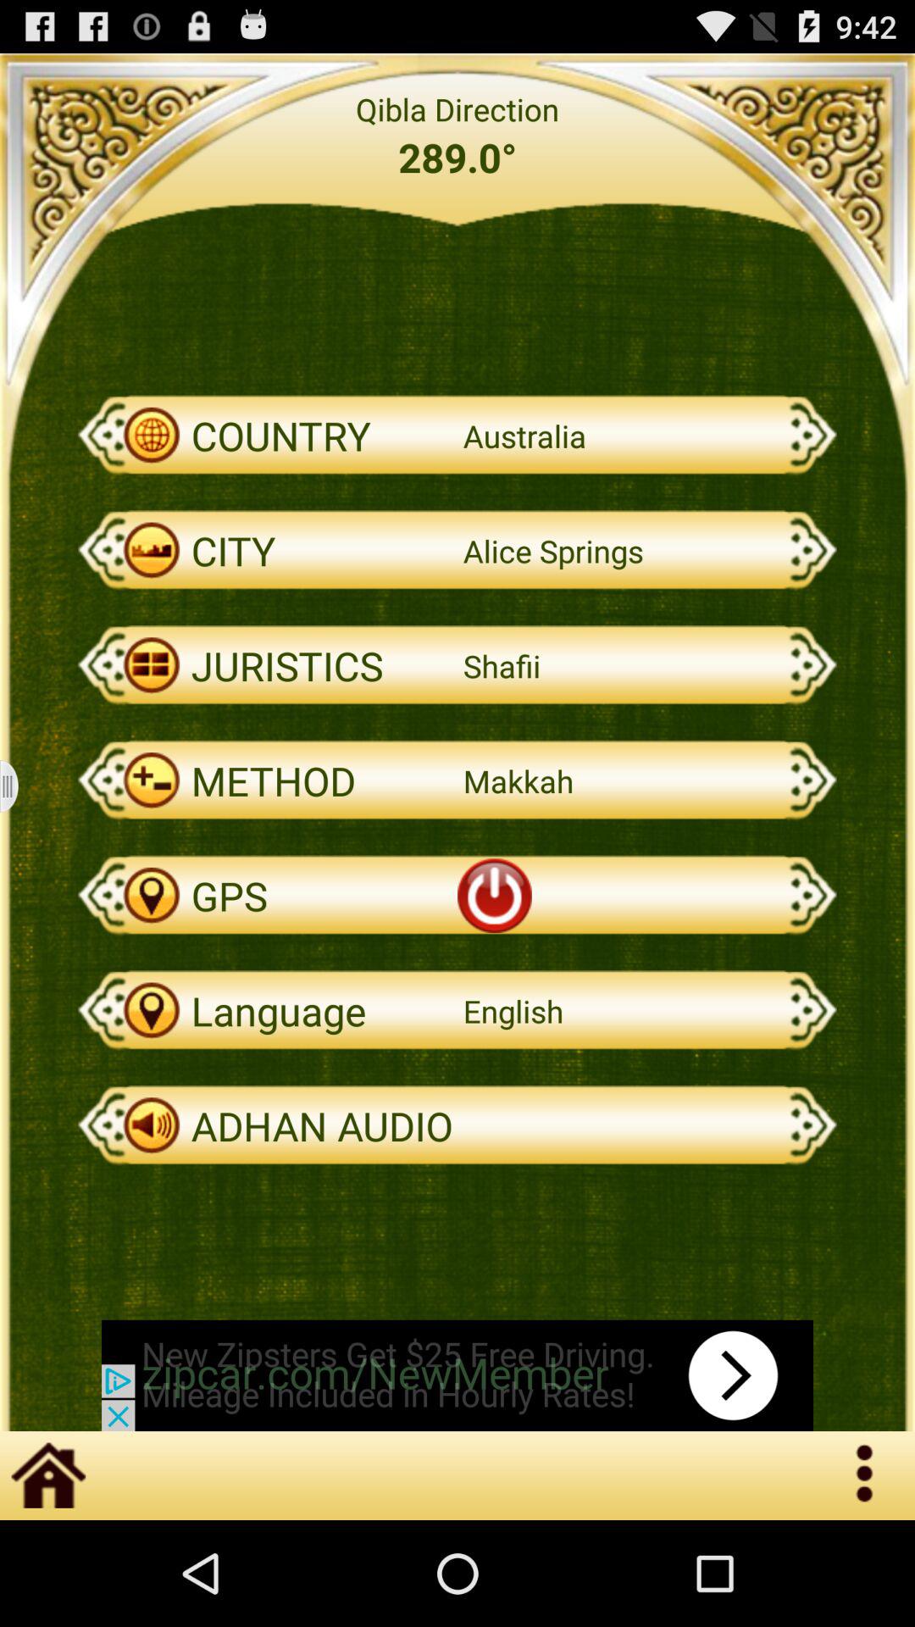 This screenshot has width=915, height=1627. What do you see at coordinates (457, 1010) in the screenshot?
I see `select the second option from the last` at bounding box center [457, 1010].